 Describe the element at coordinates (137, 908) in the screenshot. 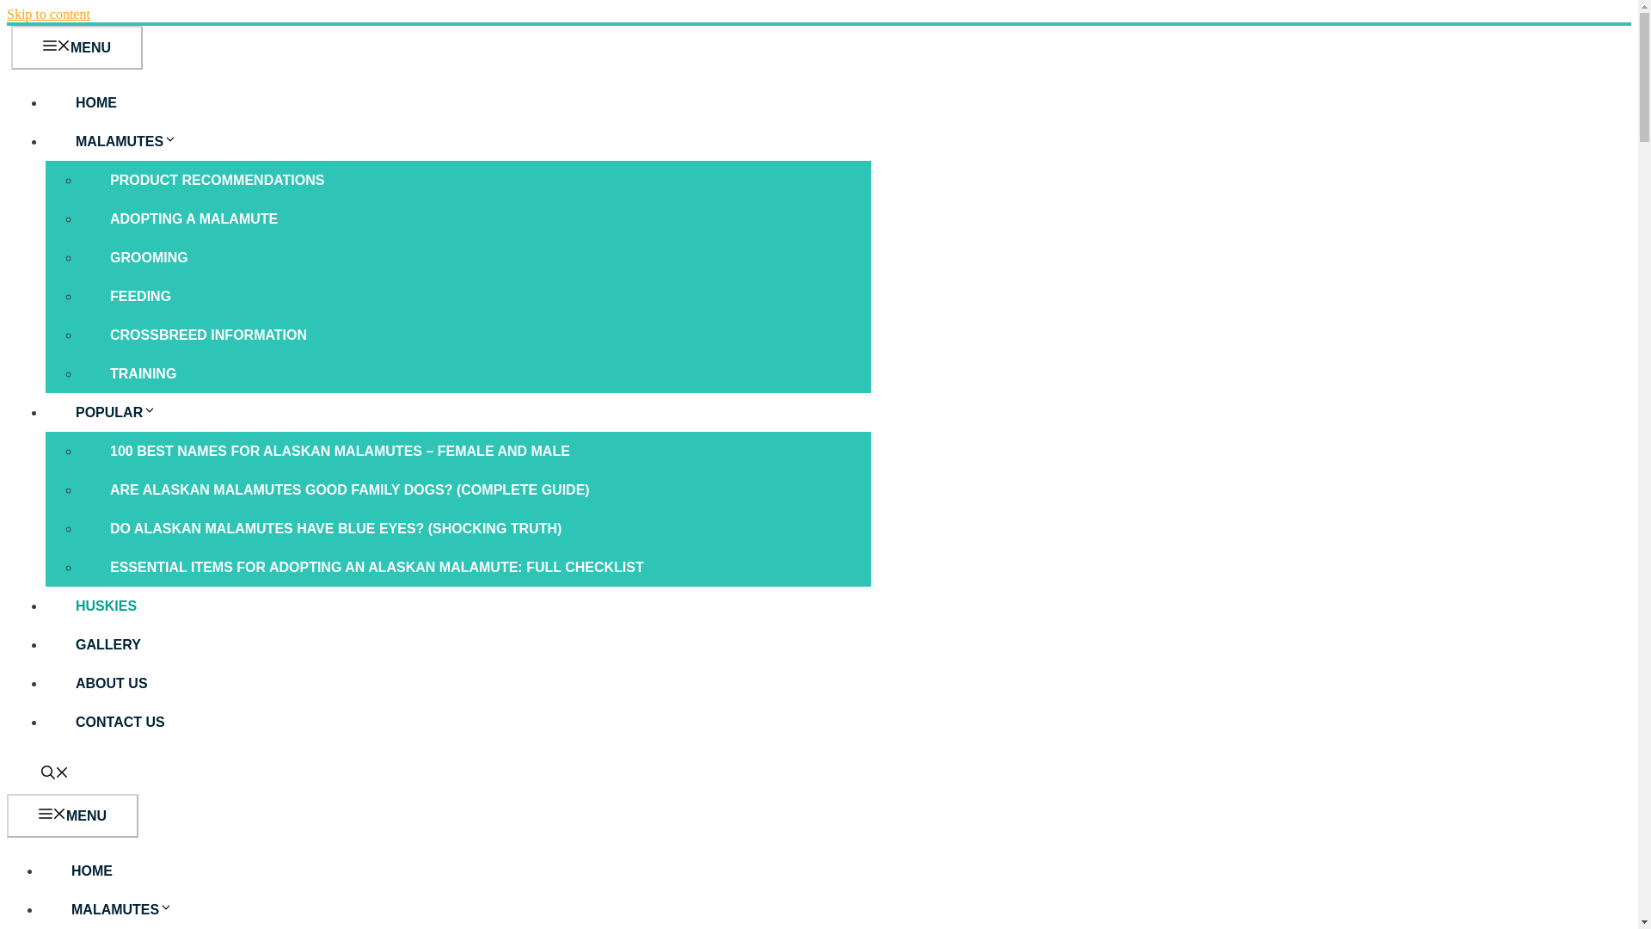

I see `MALAMUTES` at that location.